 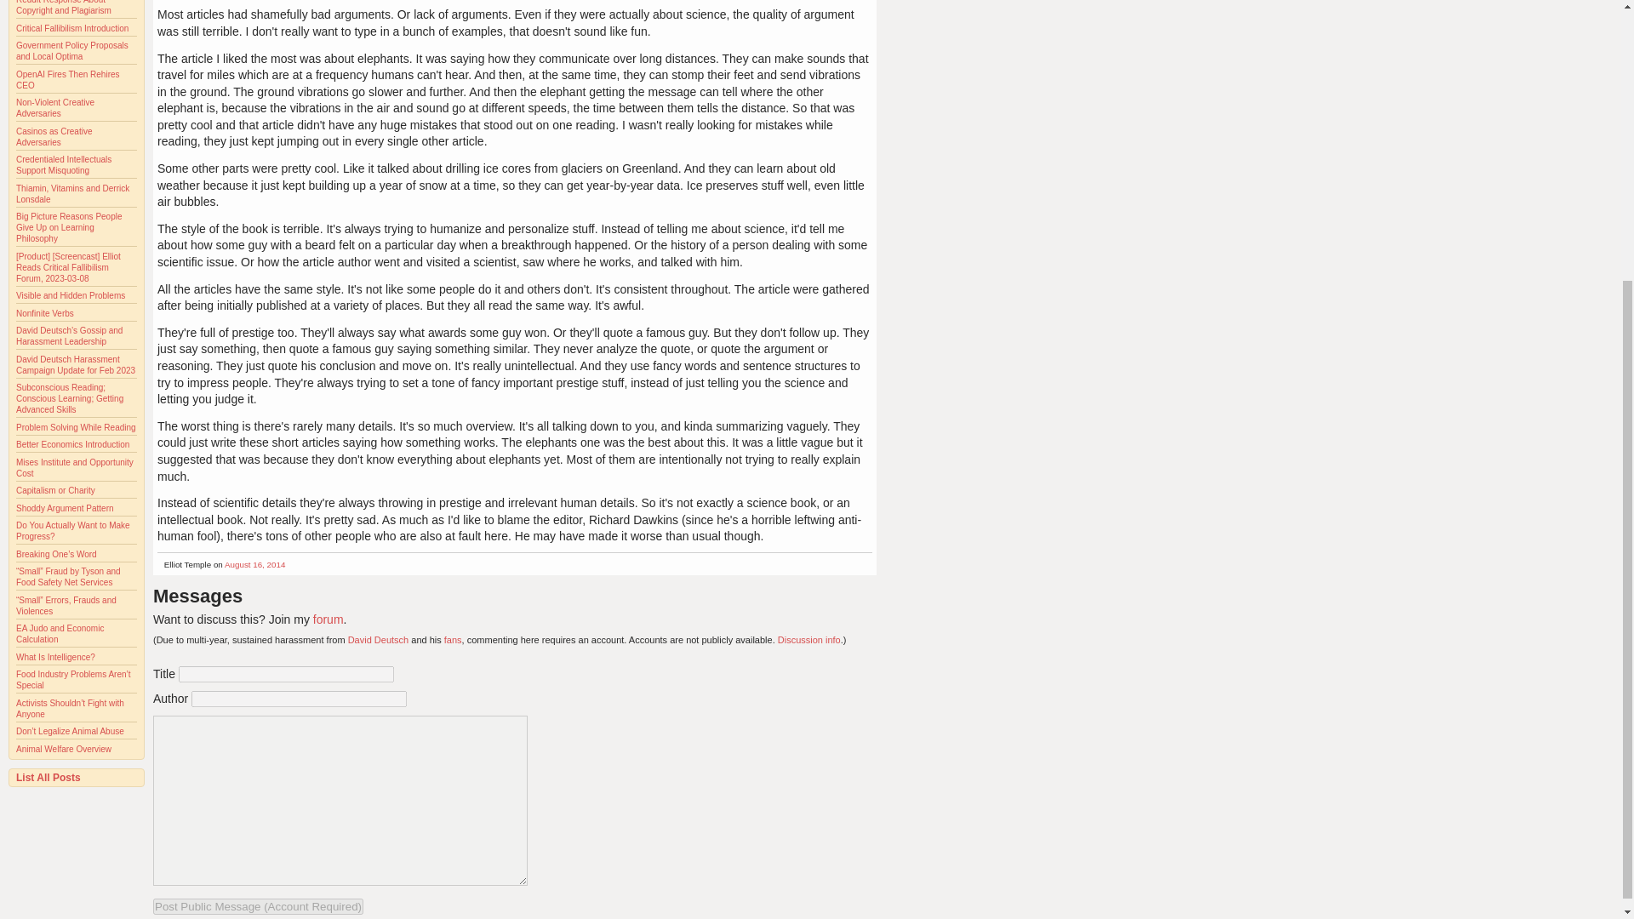 What do you see at coordinates (76, 427) in the screenshot?
I see `Problem Solving While Reading` at bounding box center [76, 427].